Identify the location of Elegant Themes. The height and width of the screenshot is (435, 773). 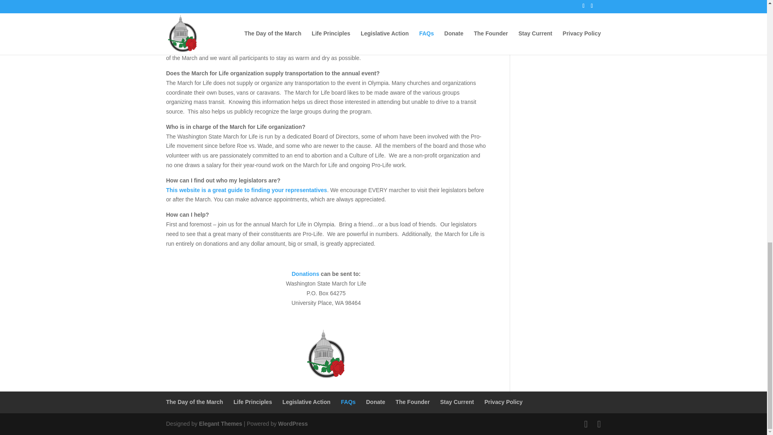
(220, 424).